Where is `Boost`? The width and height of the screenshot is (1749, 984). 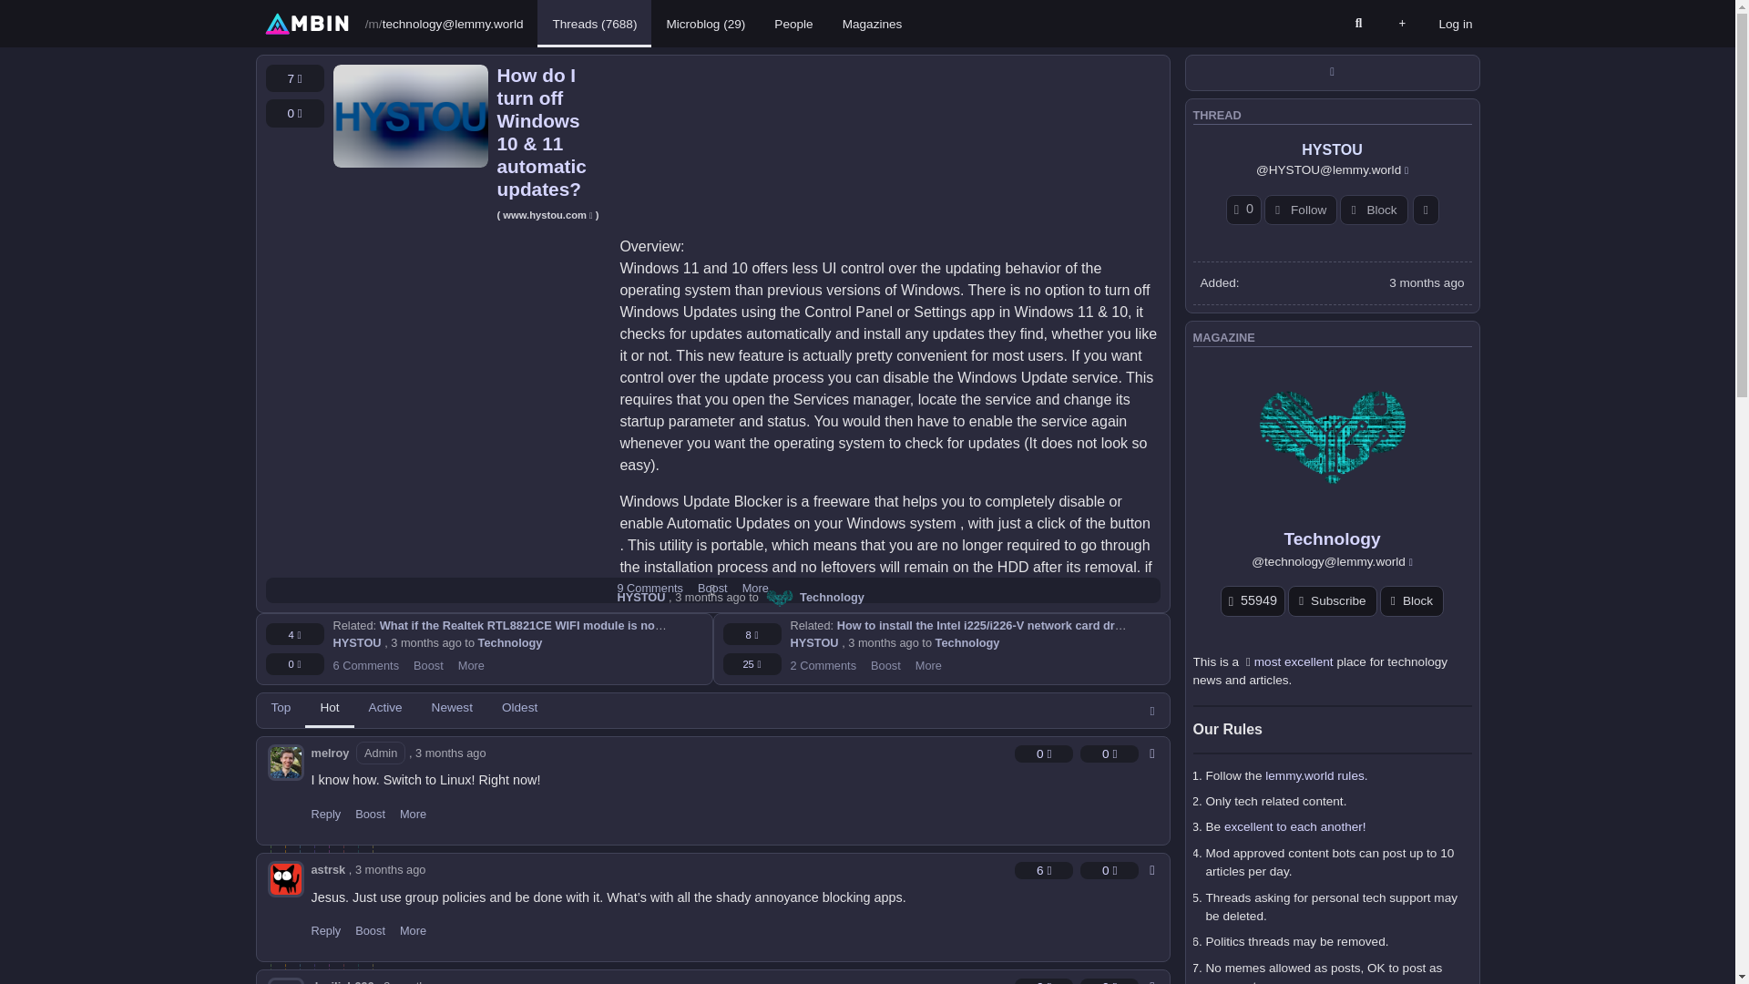 Boost is located at coordinates (712, 589).